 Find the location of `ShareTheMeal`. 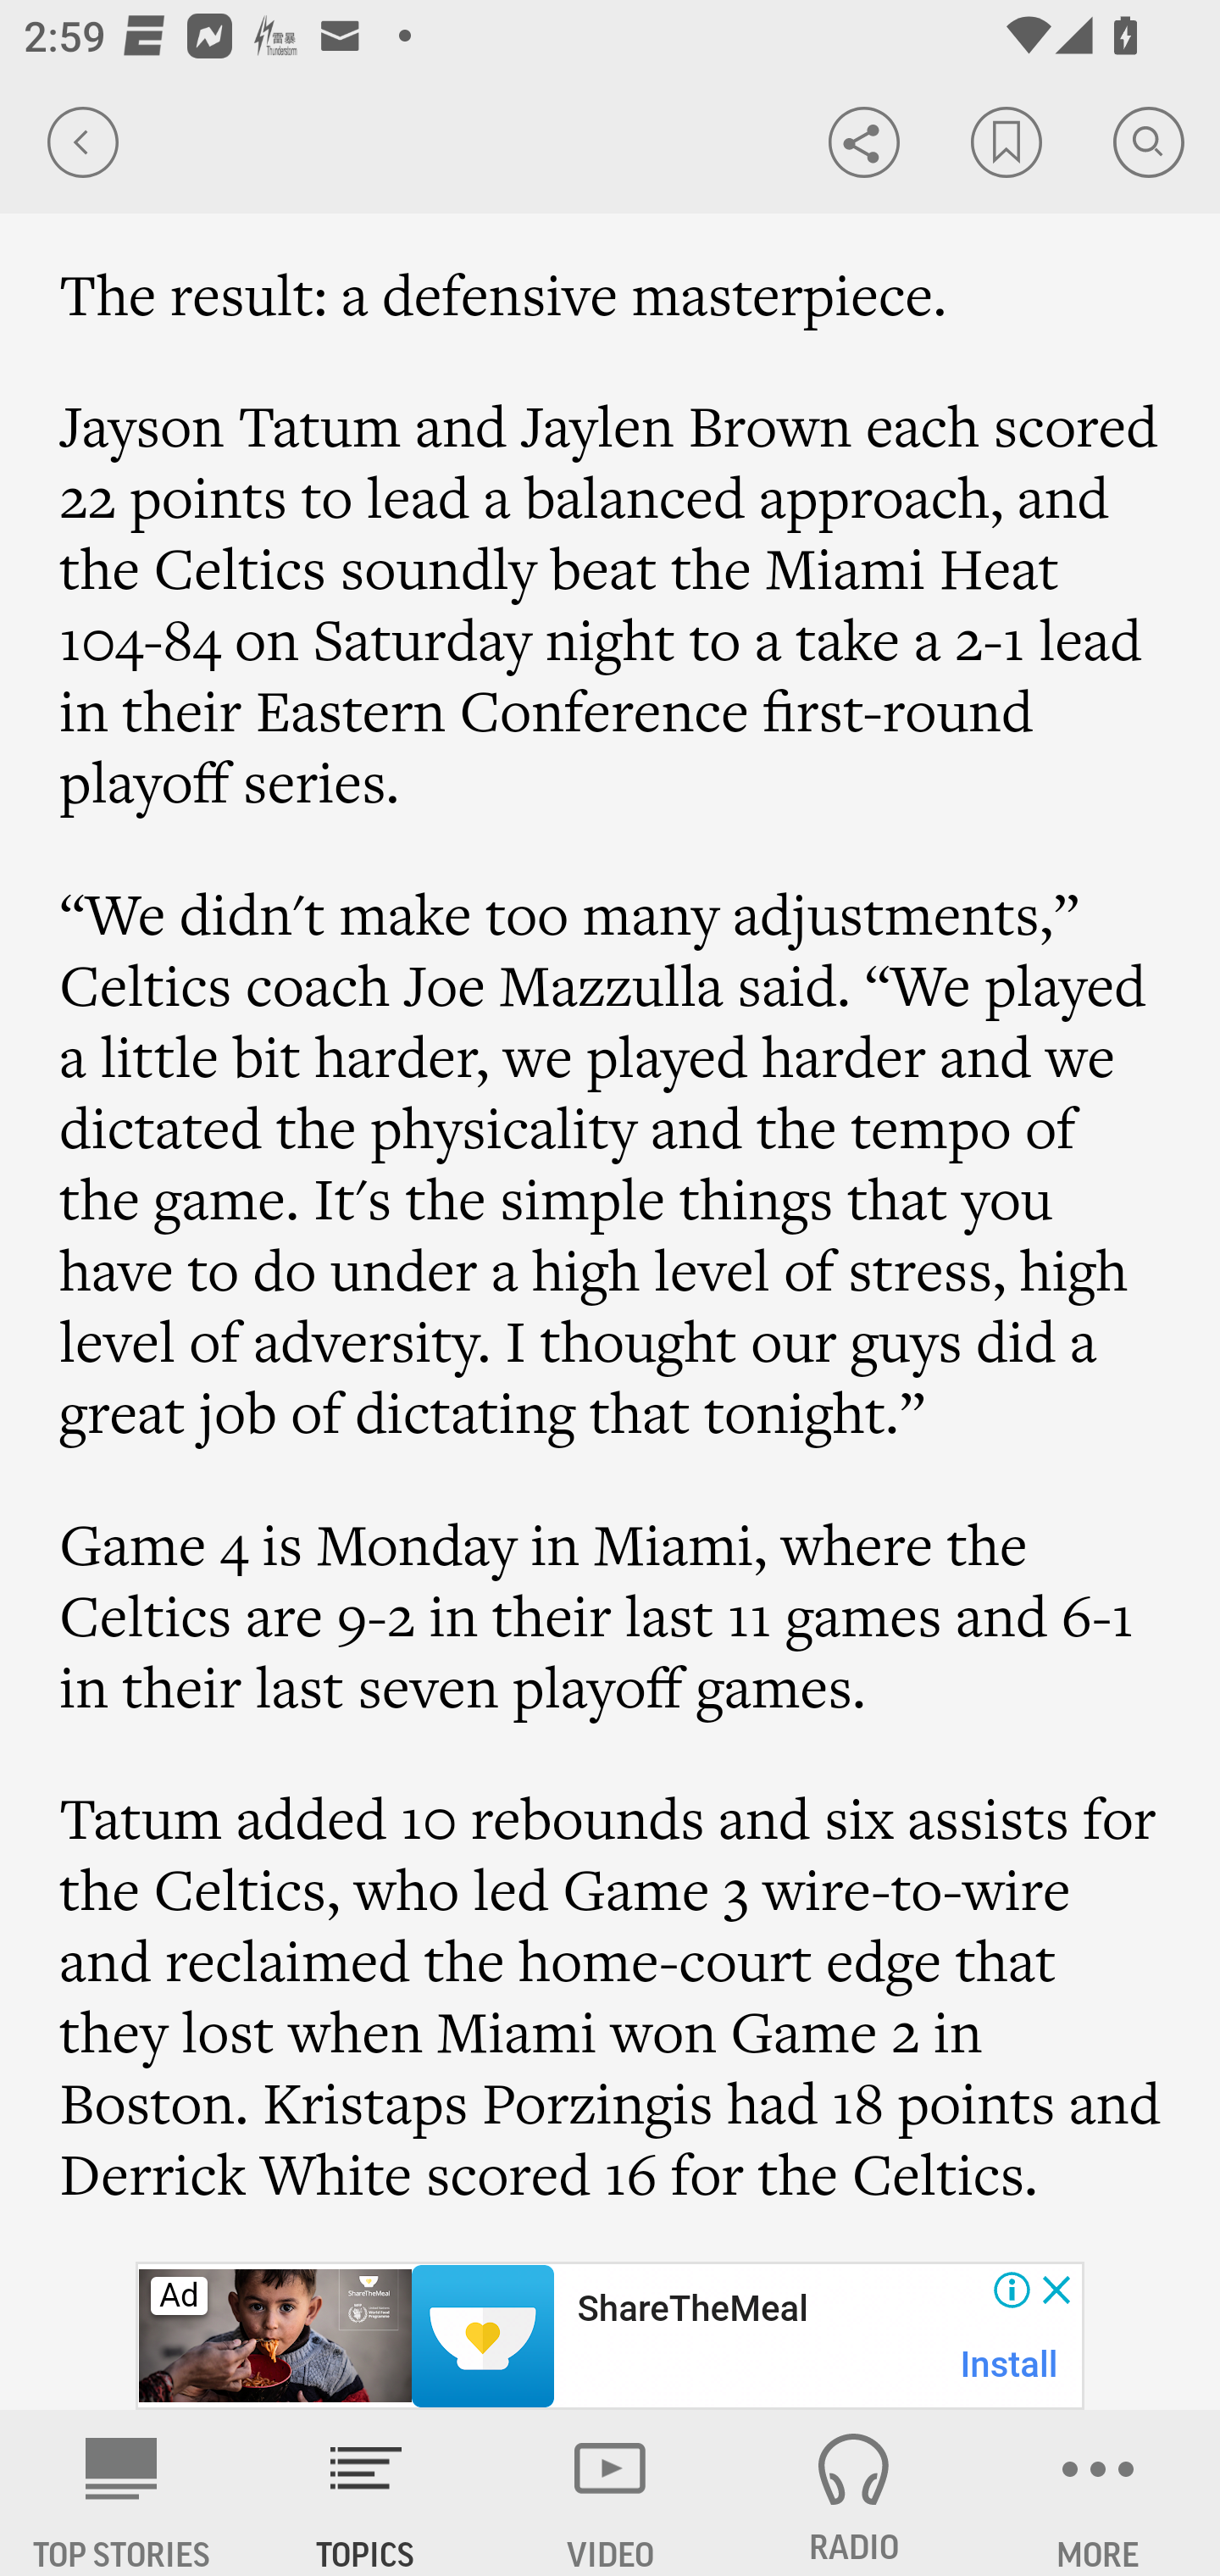

ShareTheMeal is located at coordinates (691, 2309).